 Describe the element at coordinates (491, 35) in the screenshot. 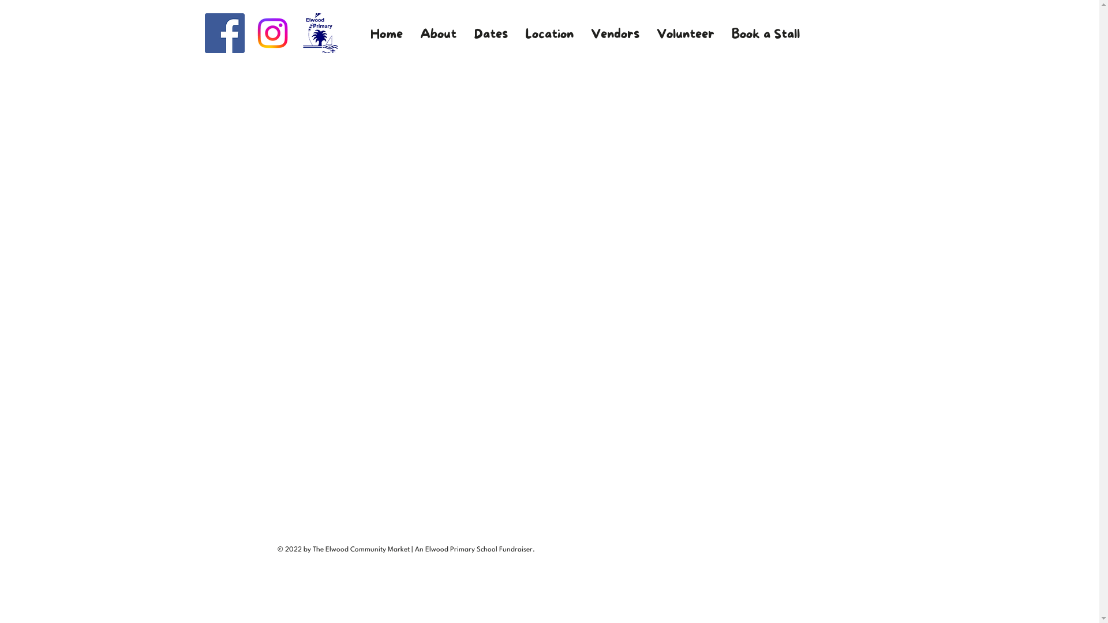

I see `Dates` at that location.